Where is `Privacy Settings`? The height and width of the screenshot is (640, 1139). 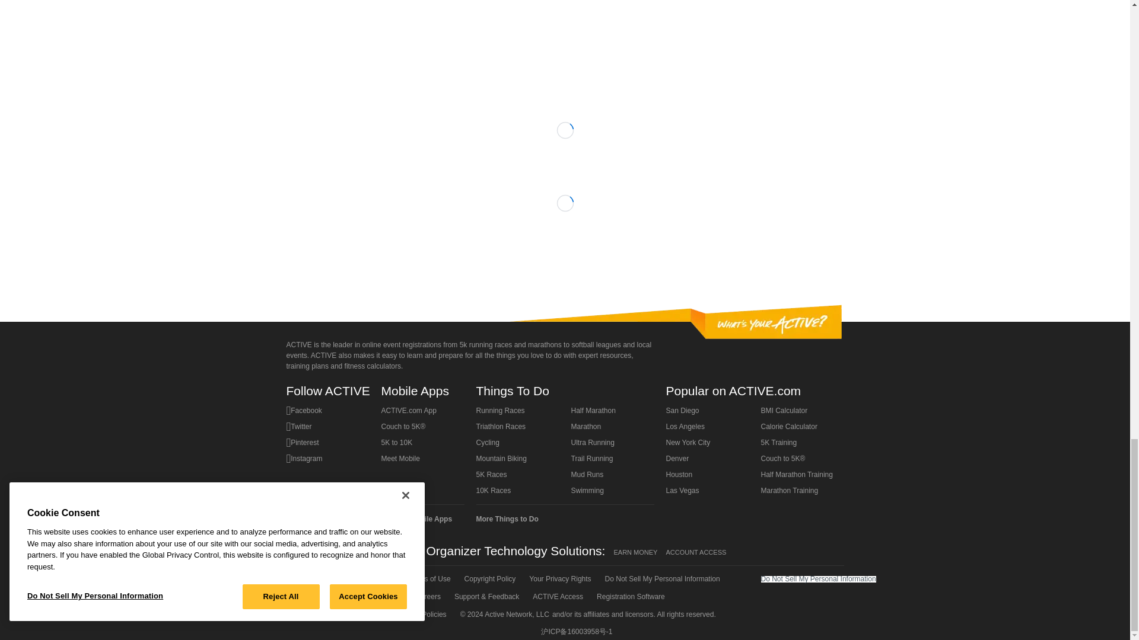 Privacy Settings is located at coordinates (375, 596).